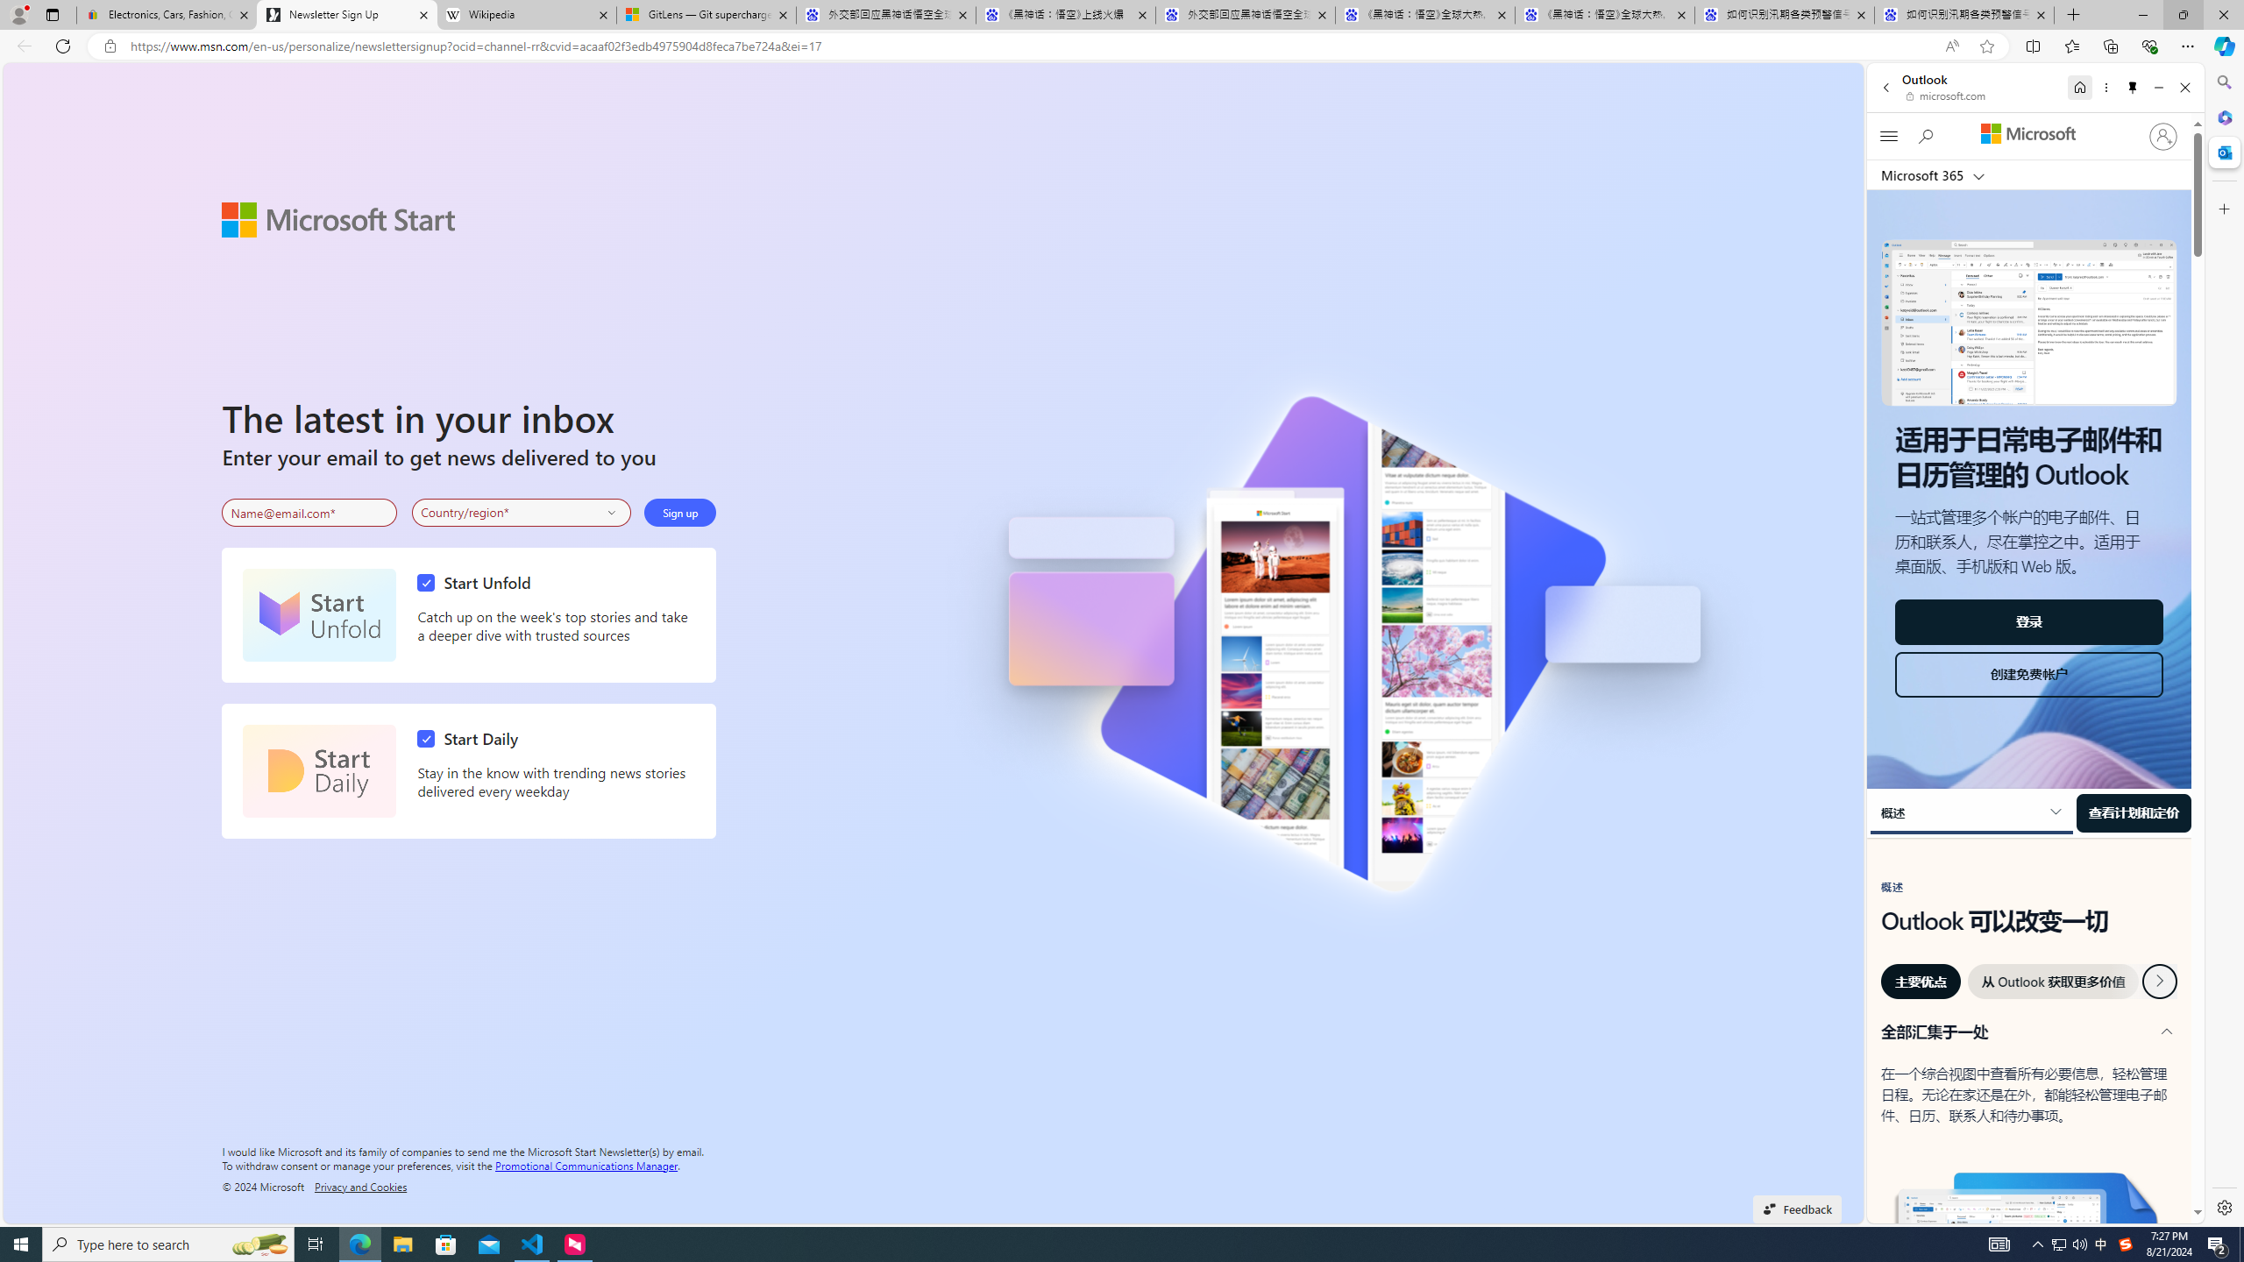 This screenshot has width=2244, height=1262. What do you see at coordinates (586, 1164) in the screenshot?
I see `Promotional Communications Manager` at bounding box center [586, 1164].